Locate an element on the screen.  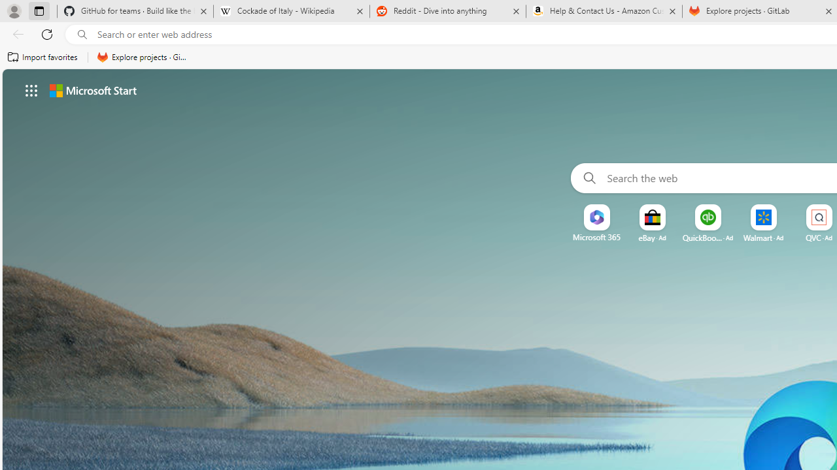
Microsoft 365 is located at coordinates (596, 237).